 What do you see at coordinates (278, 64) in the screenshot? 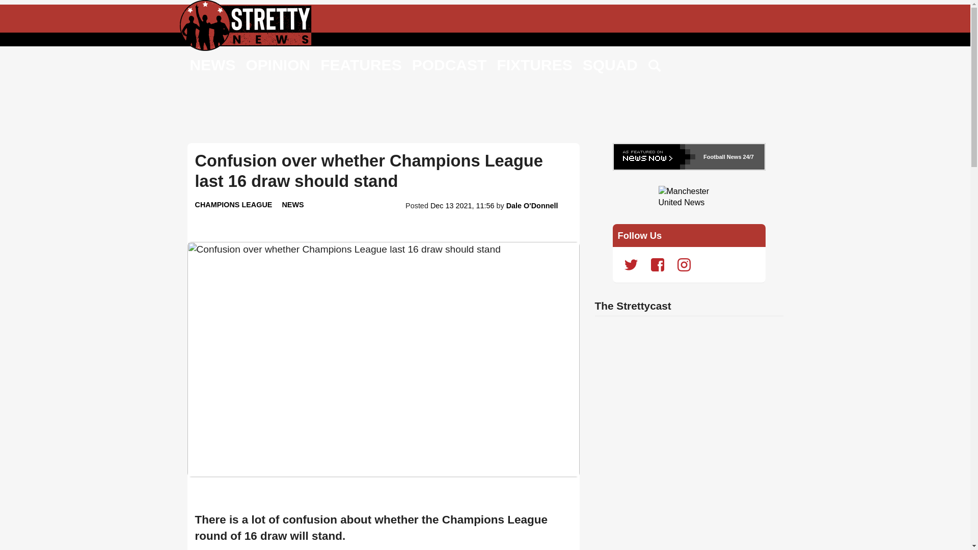
I see `OPINION` at bounding box center [278, 64].